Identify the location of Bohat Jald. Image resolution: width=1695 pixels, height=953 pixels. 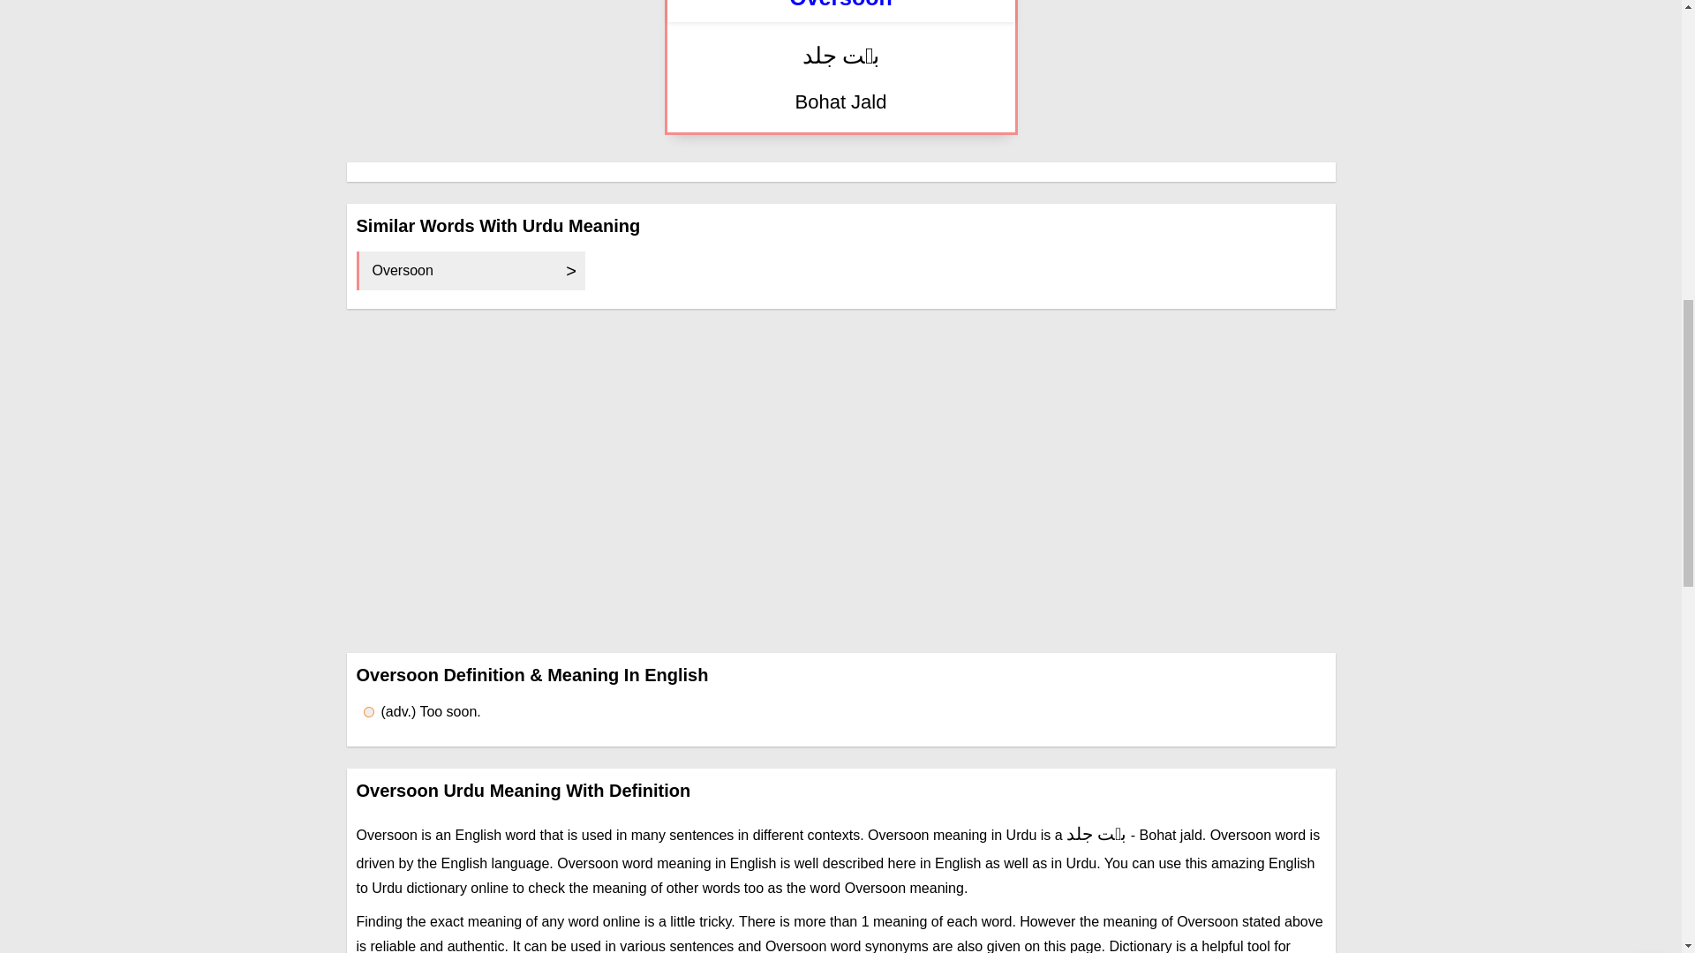
(840, 102).